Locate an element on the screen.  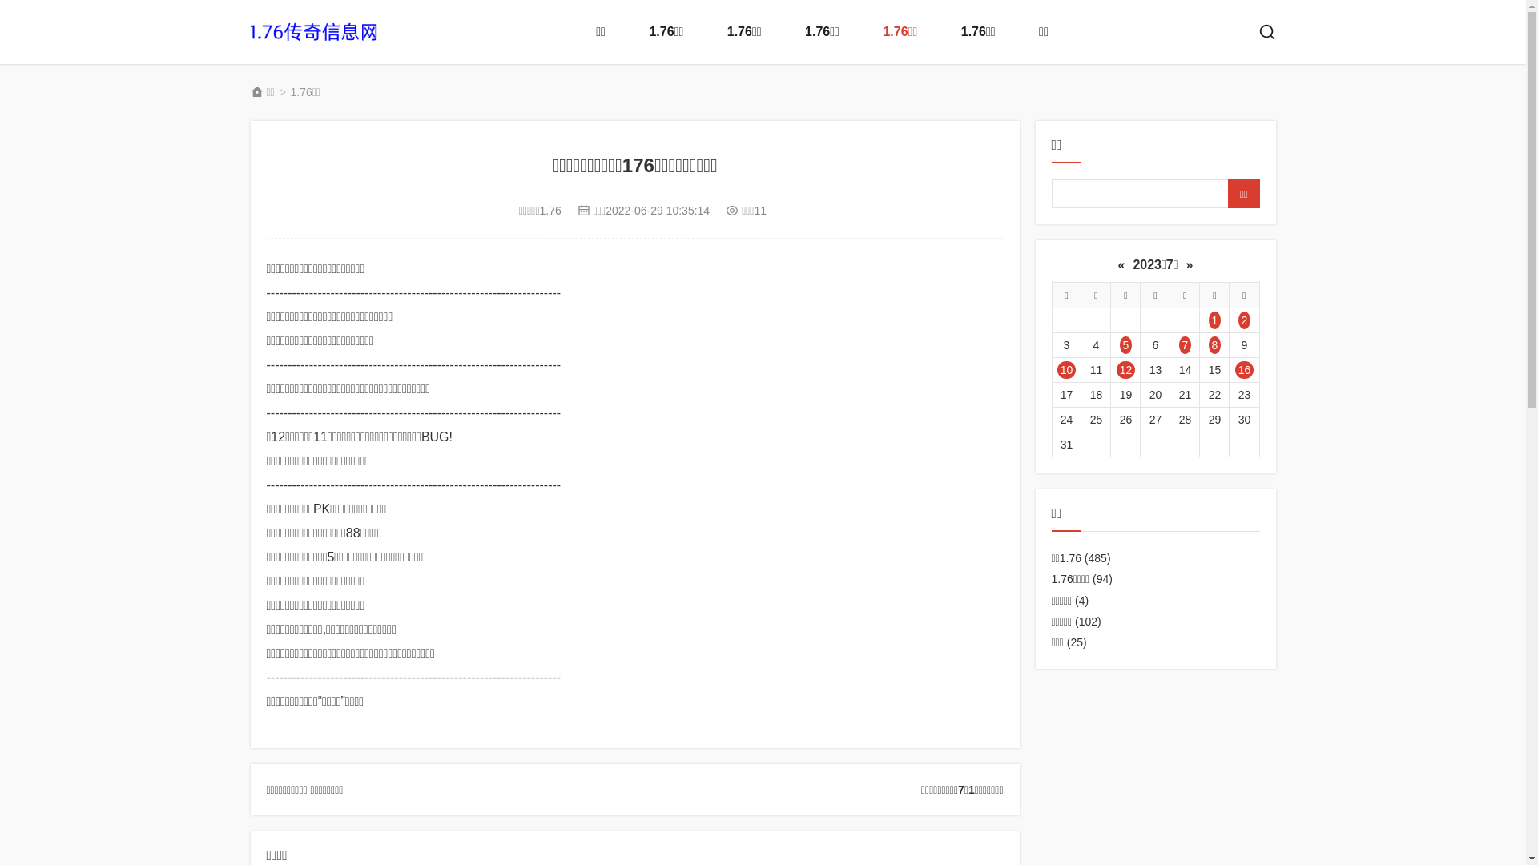
2 is located at coordinates (1244, 320).